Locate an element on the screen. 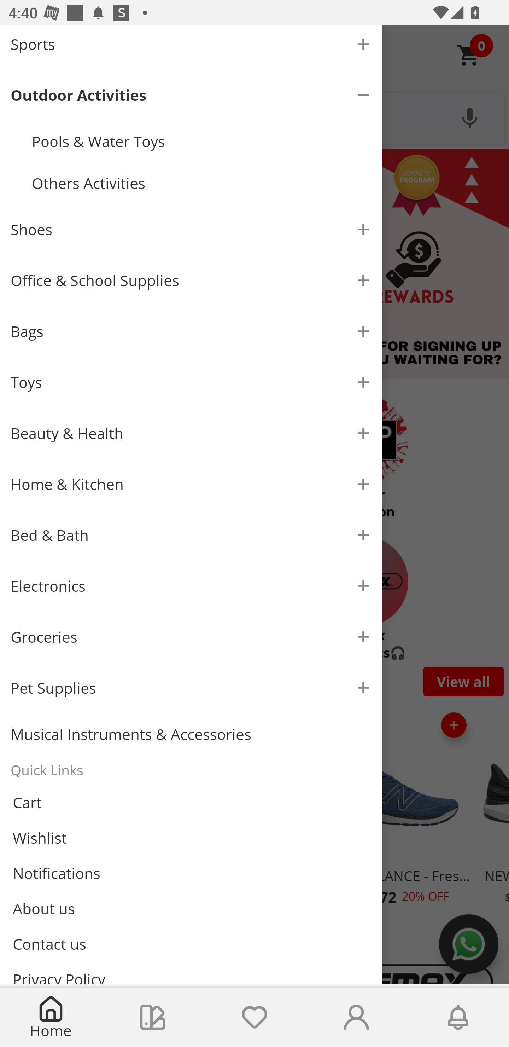 This screenshot has height=1047, width=509. Sports is located at coordinates (191, 47).